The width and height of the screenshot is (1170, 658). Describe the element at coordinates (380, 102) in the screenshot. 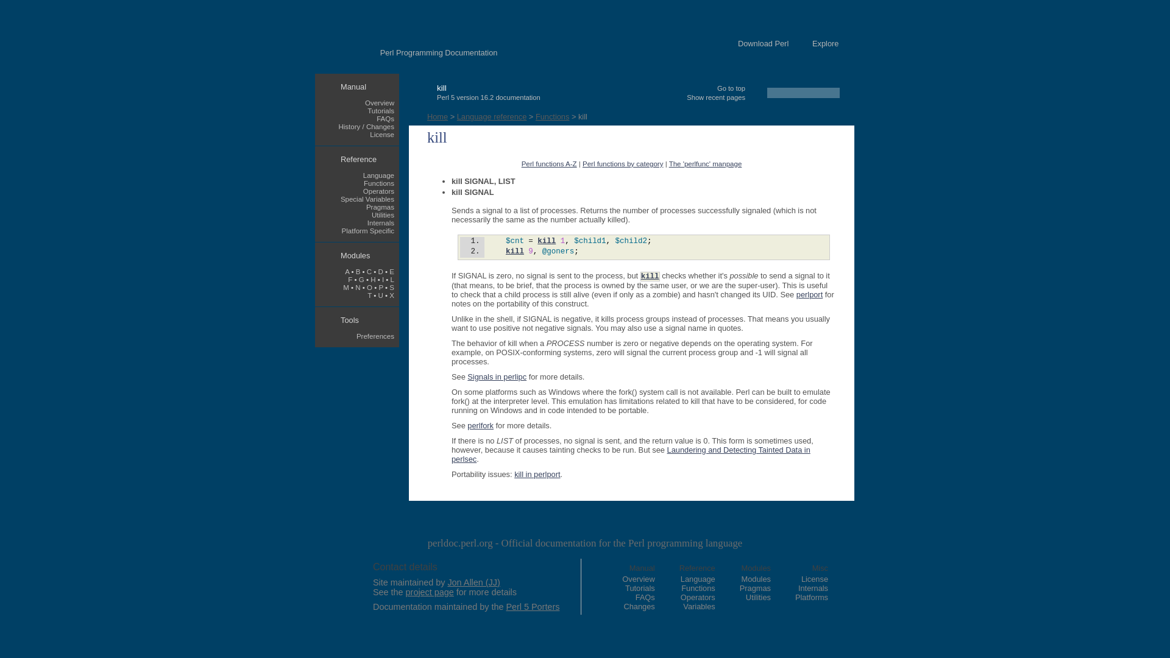

I see `Overview` at that location.